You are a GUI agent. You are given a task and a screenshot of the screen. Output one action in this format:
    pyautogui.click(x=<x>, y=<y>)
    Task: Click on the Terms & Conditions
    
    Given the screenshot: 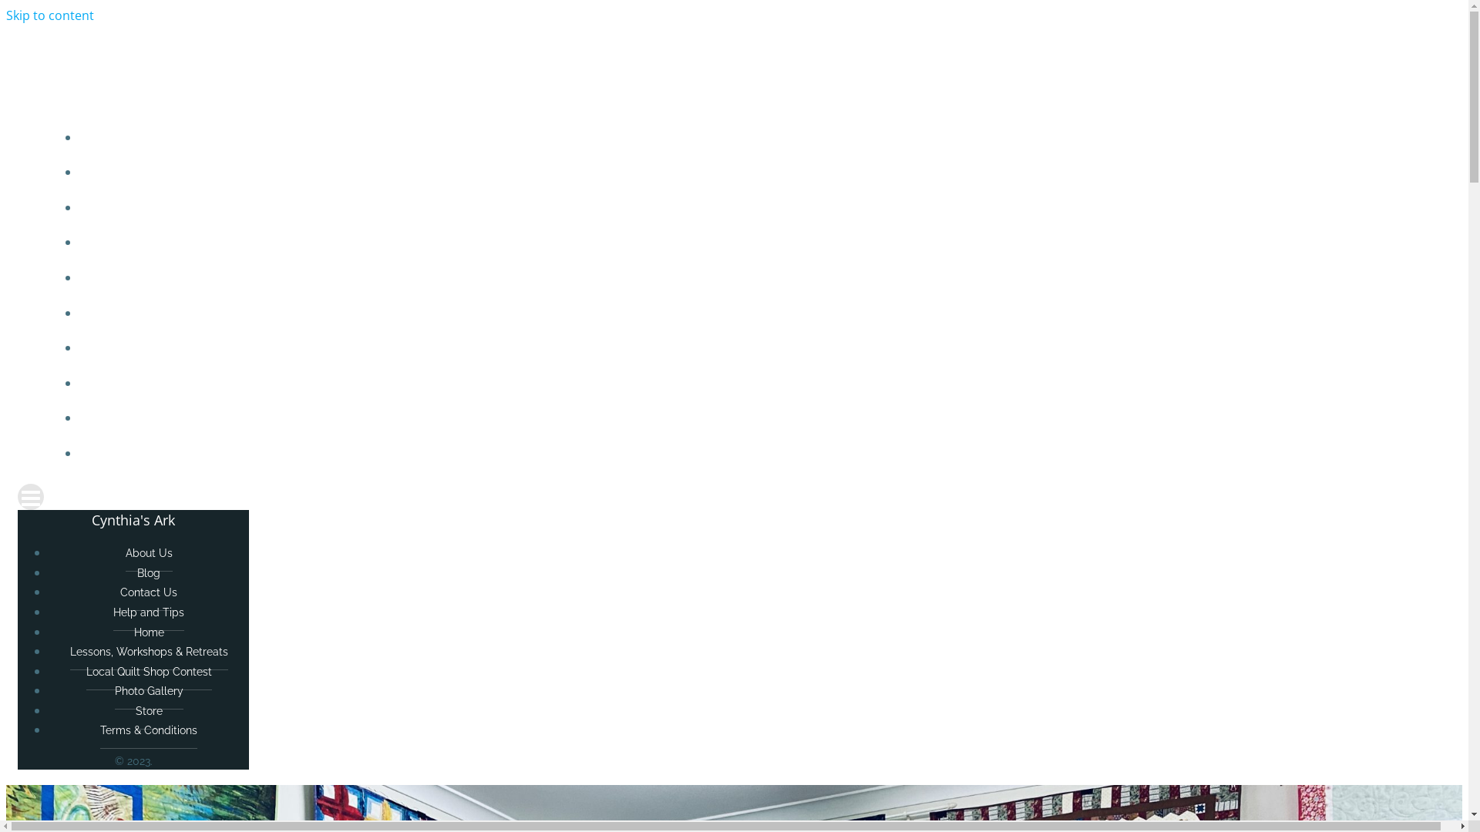 What is the action you would take?
    pyautogui.click(x=149, y=730)
    